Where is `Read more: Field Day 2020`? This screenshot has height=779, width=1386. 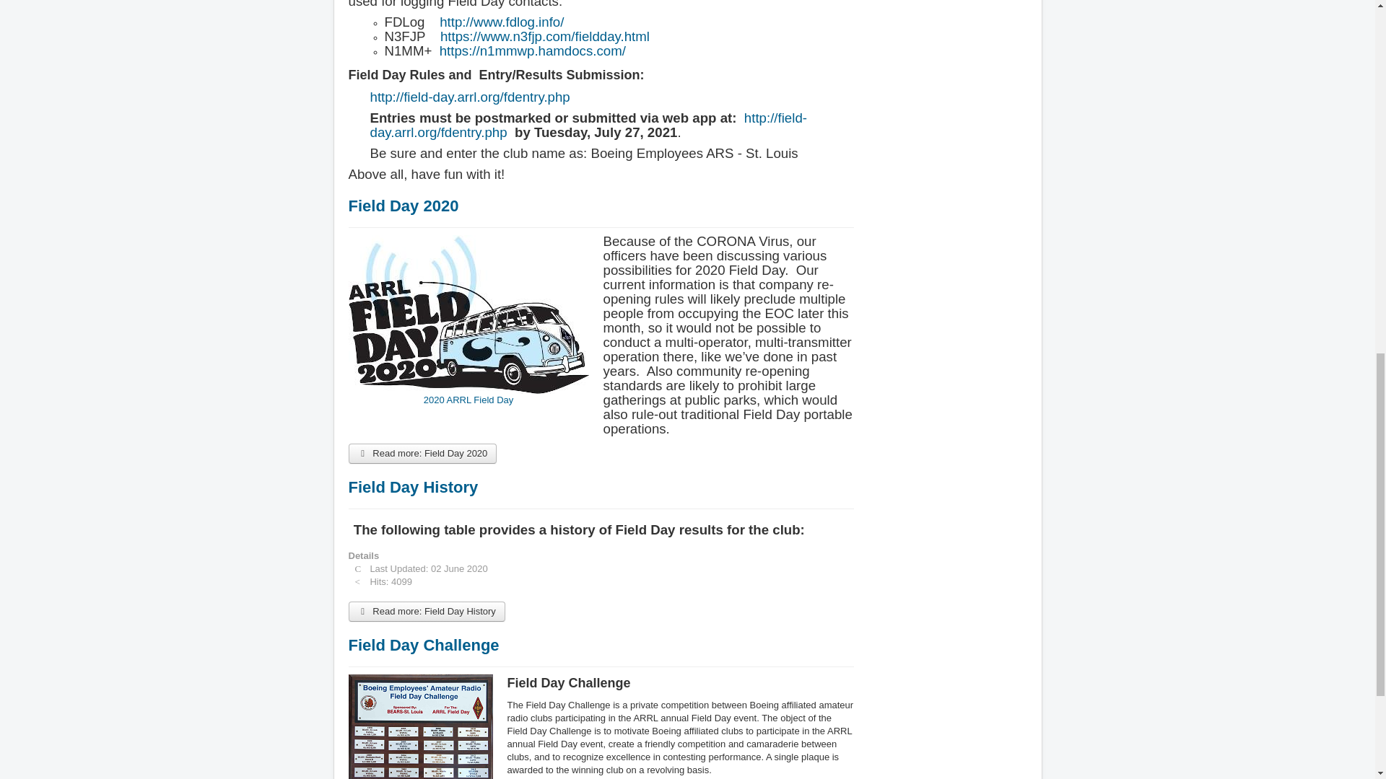
Read more: Field Day 2020 is located at coordinates (422, 453).